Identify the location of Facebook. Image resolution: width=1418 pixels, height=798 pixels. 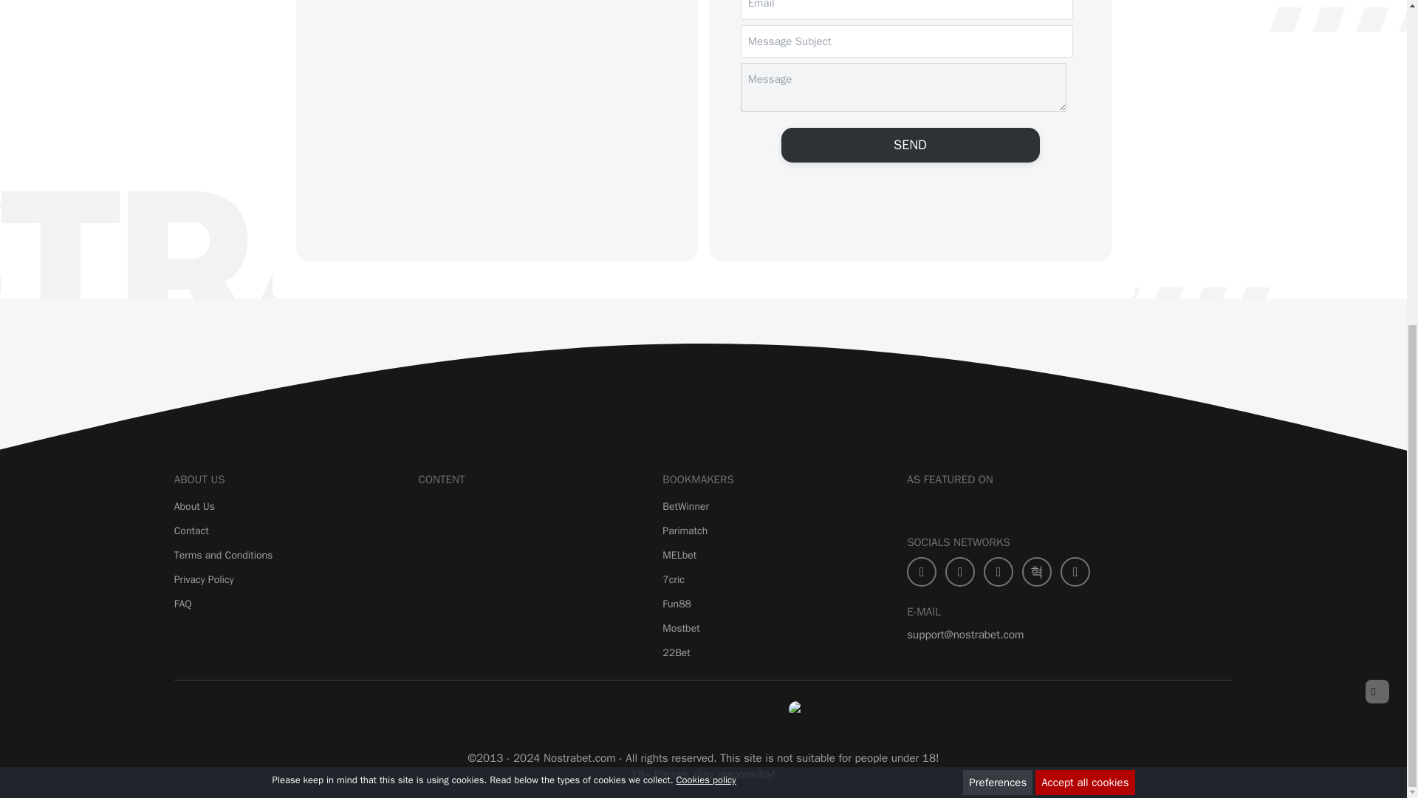
(922, 571).